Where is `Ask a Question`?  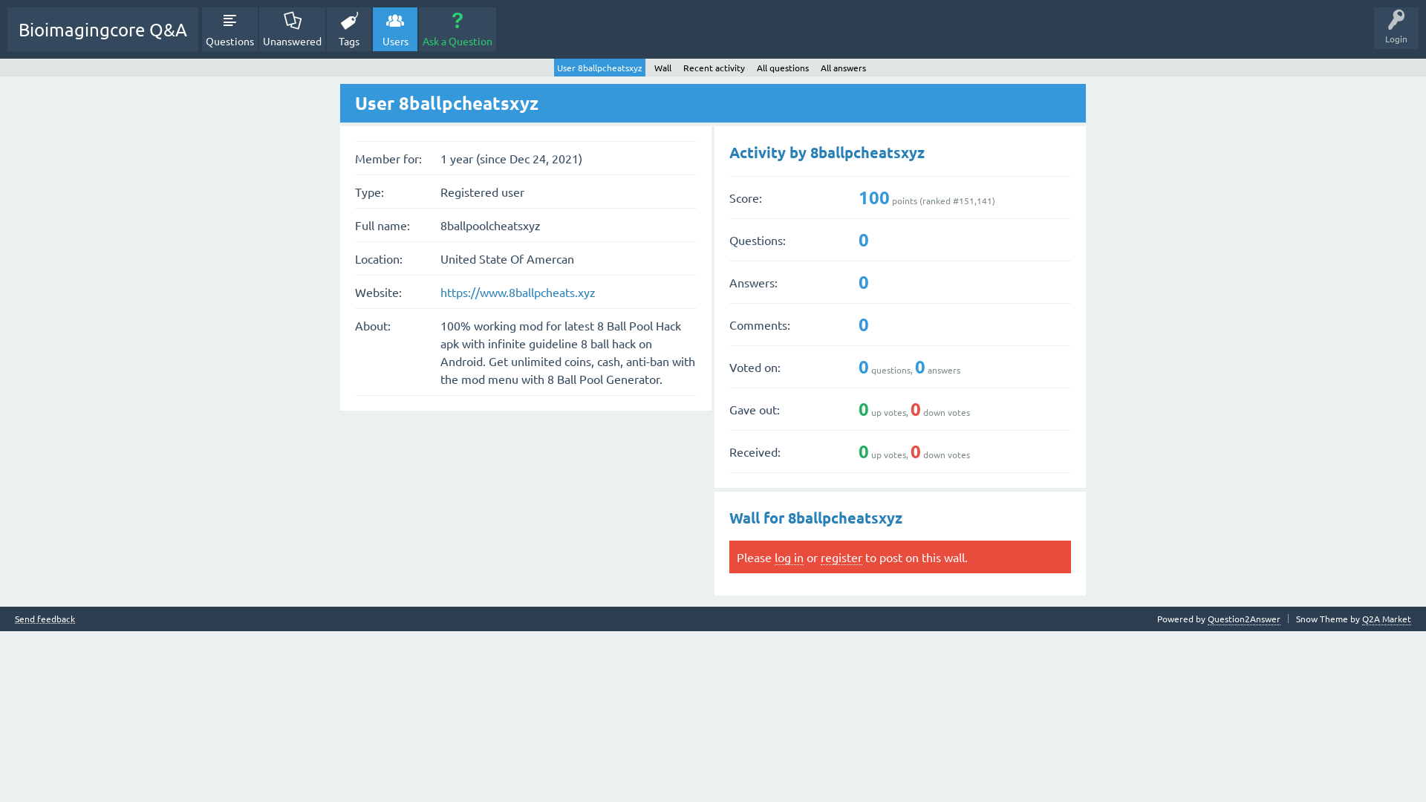 Ask a Question is located at coordinates (458, 30).